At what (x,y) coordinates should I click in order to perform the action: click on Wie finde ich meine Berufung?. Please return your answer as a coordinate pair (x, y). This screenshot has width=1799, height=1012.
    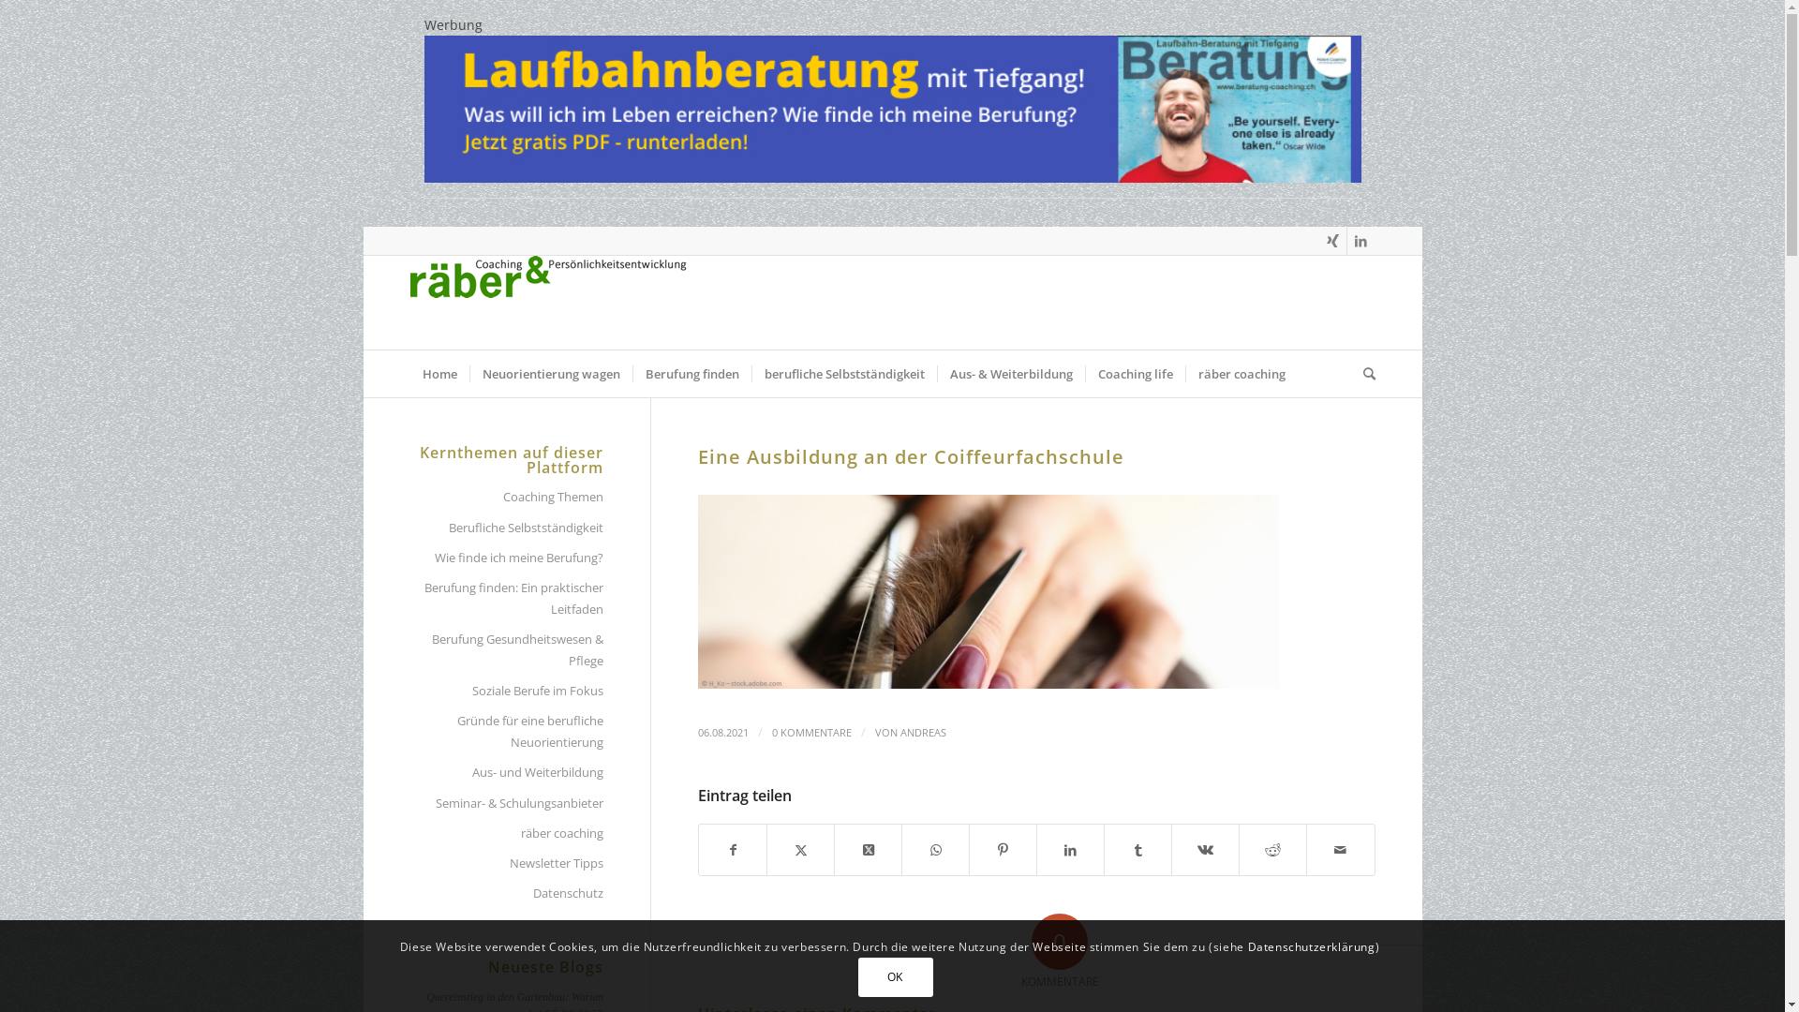
    Looking at the image, I should click on (508, 558).